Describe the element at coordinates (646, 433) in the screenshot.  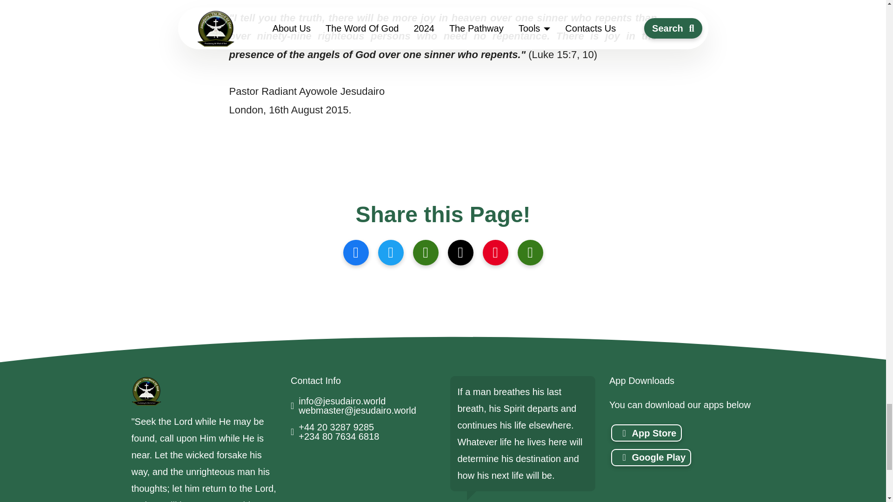
I see `App Store` at that location.